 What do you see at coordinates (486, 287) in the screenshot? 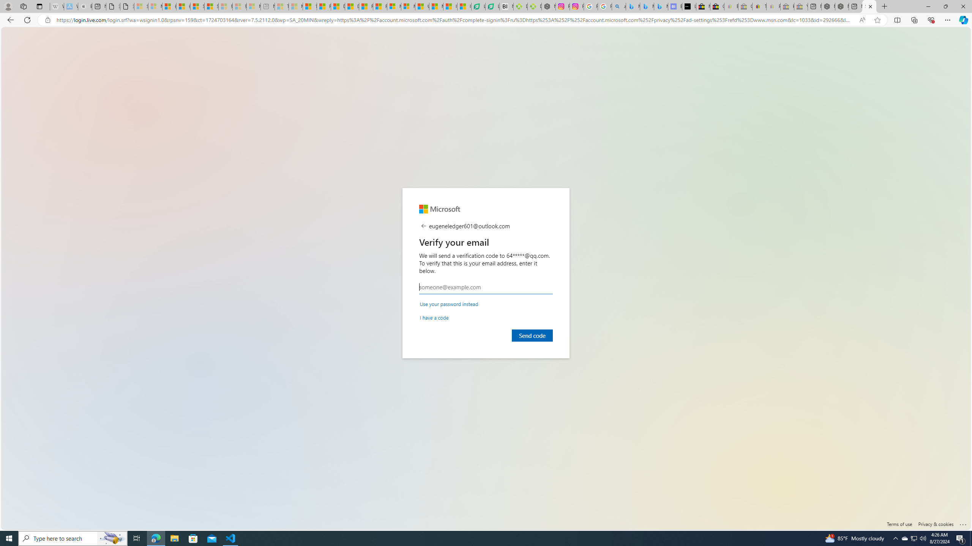
I see `Email` at bounding box center [486, 287].